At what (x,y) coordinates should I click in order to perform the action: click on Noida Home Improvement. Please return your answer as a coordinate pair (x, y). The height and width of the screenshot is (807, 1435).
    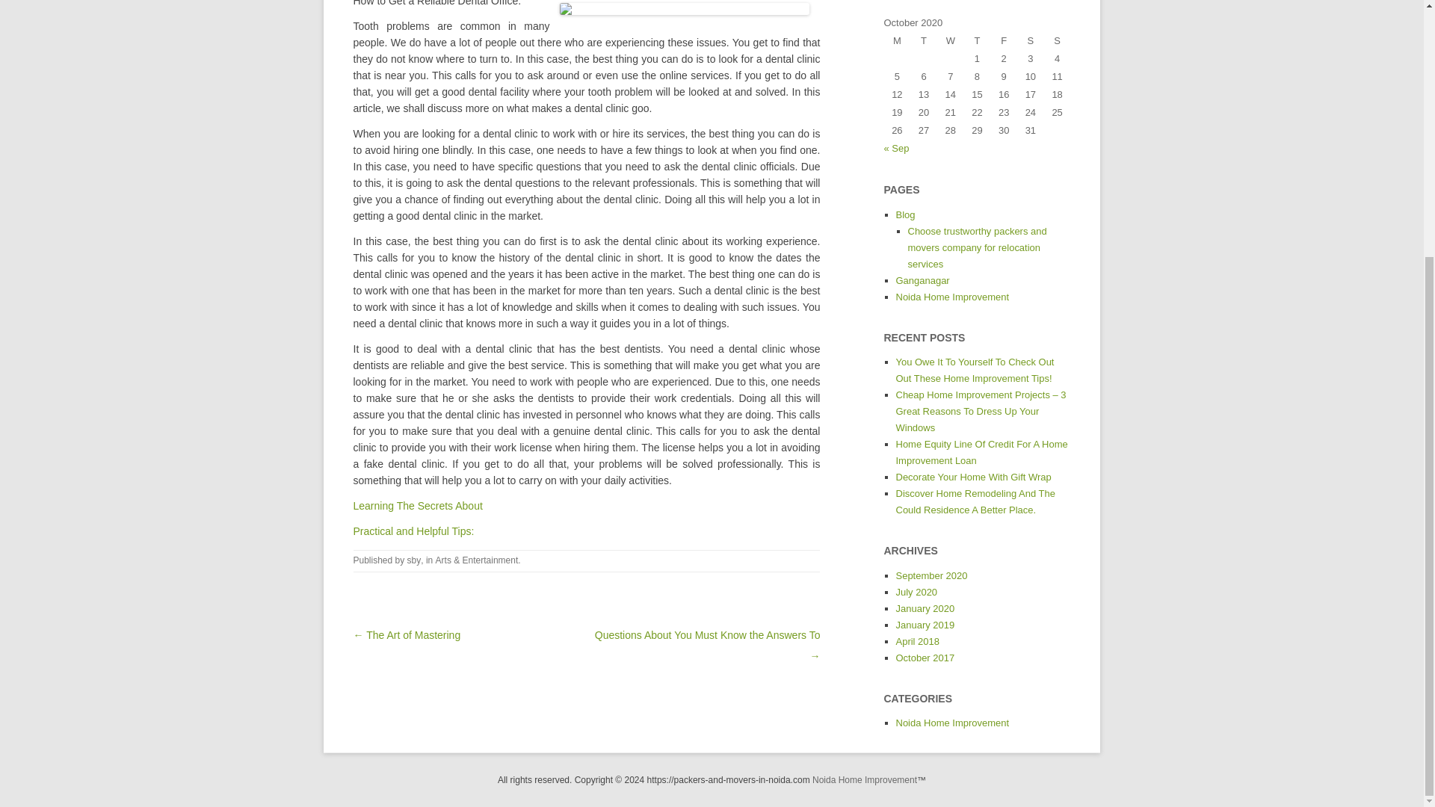
    Looking at the image, I should click on (864, 779).